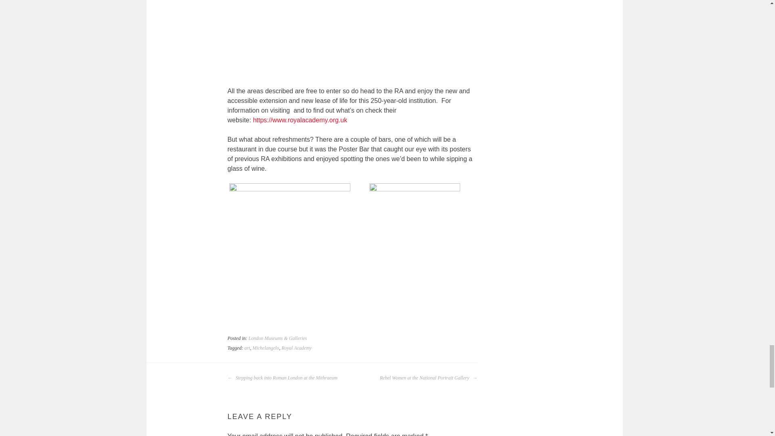 This screenshot has width=775, height=436. Describe the element at coordinates (428, 378) in the screenshot. I see `Rebel Women at the National Portrait Gallery ` at that location.